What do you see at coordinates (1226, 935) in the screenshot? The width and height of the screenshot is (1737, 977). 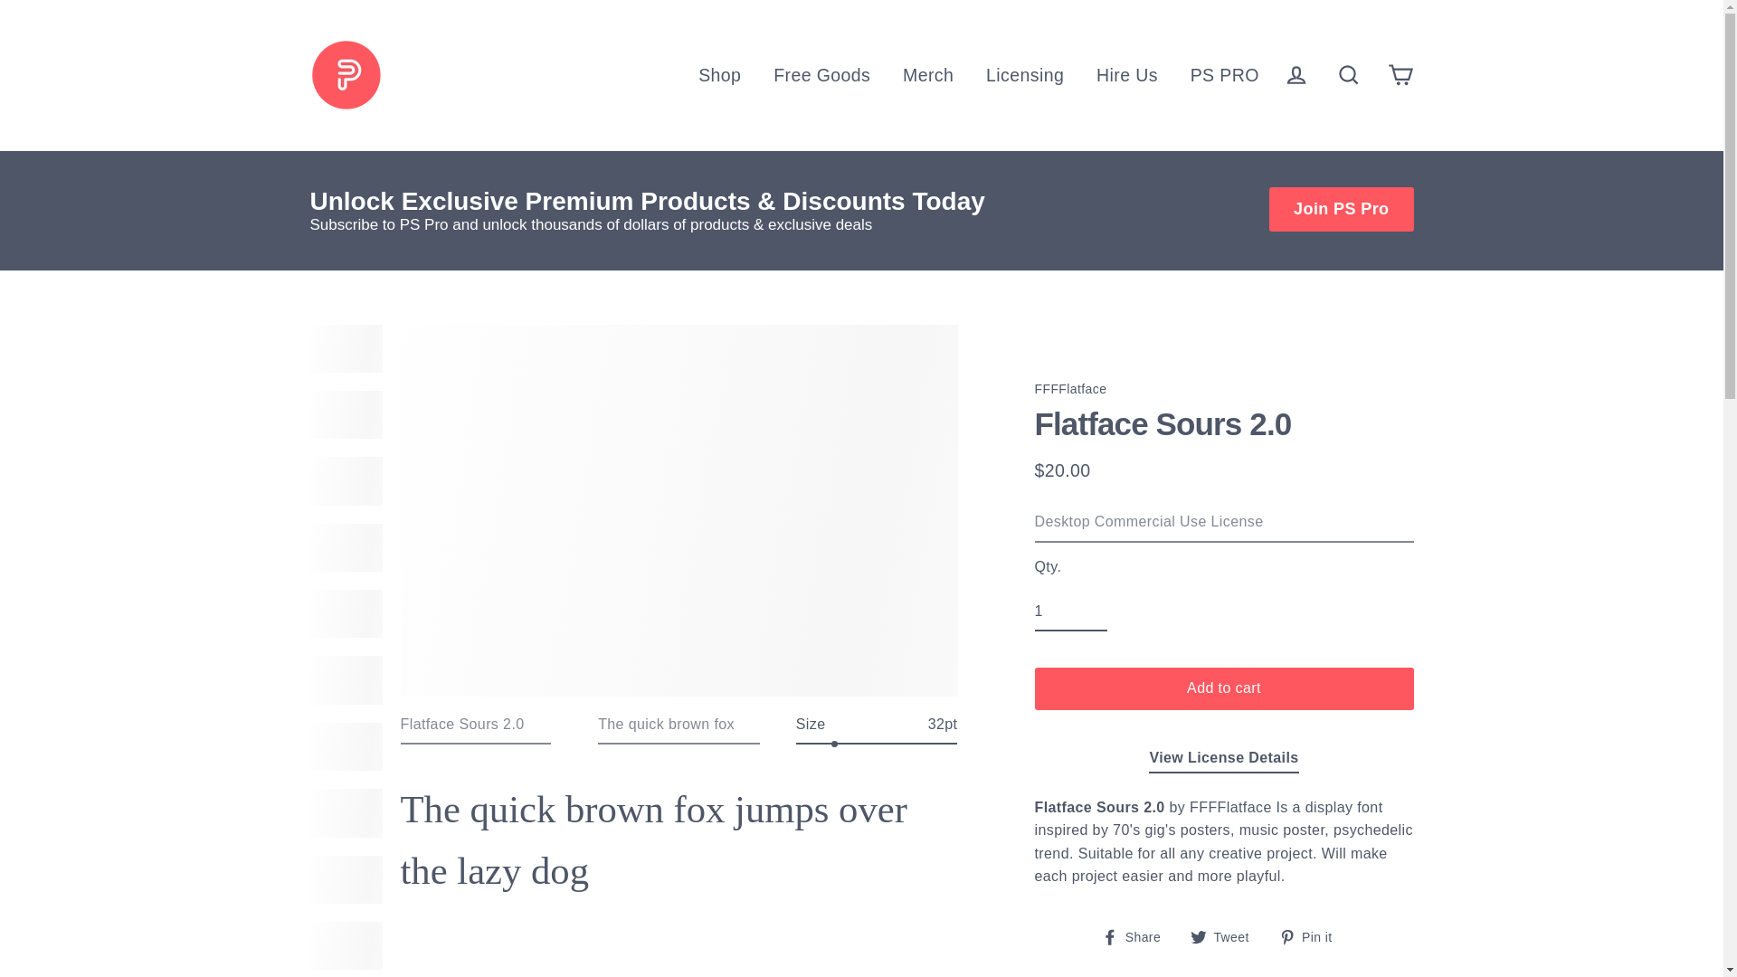 I see `Tweet on Twitter` at bounding box center [1226, 935].